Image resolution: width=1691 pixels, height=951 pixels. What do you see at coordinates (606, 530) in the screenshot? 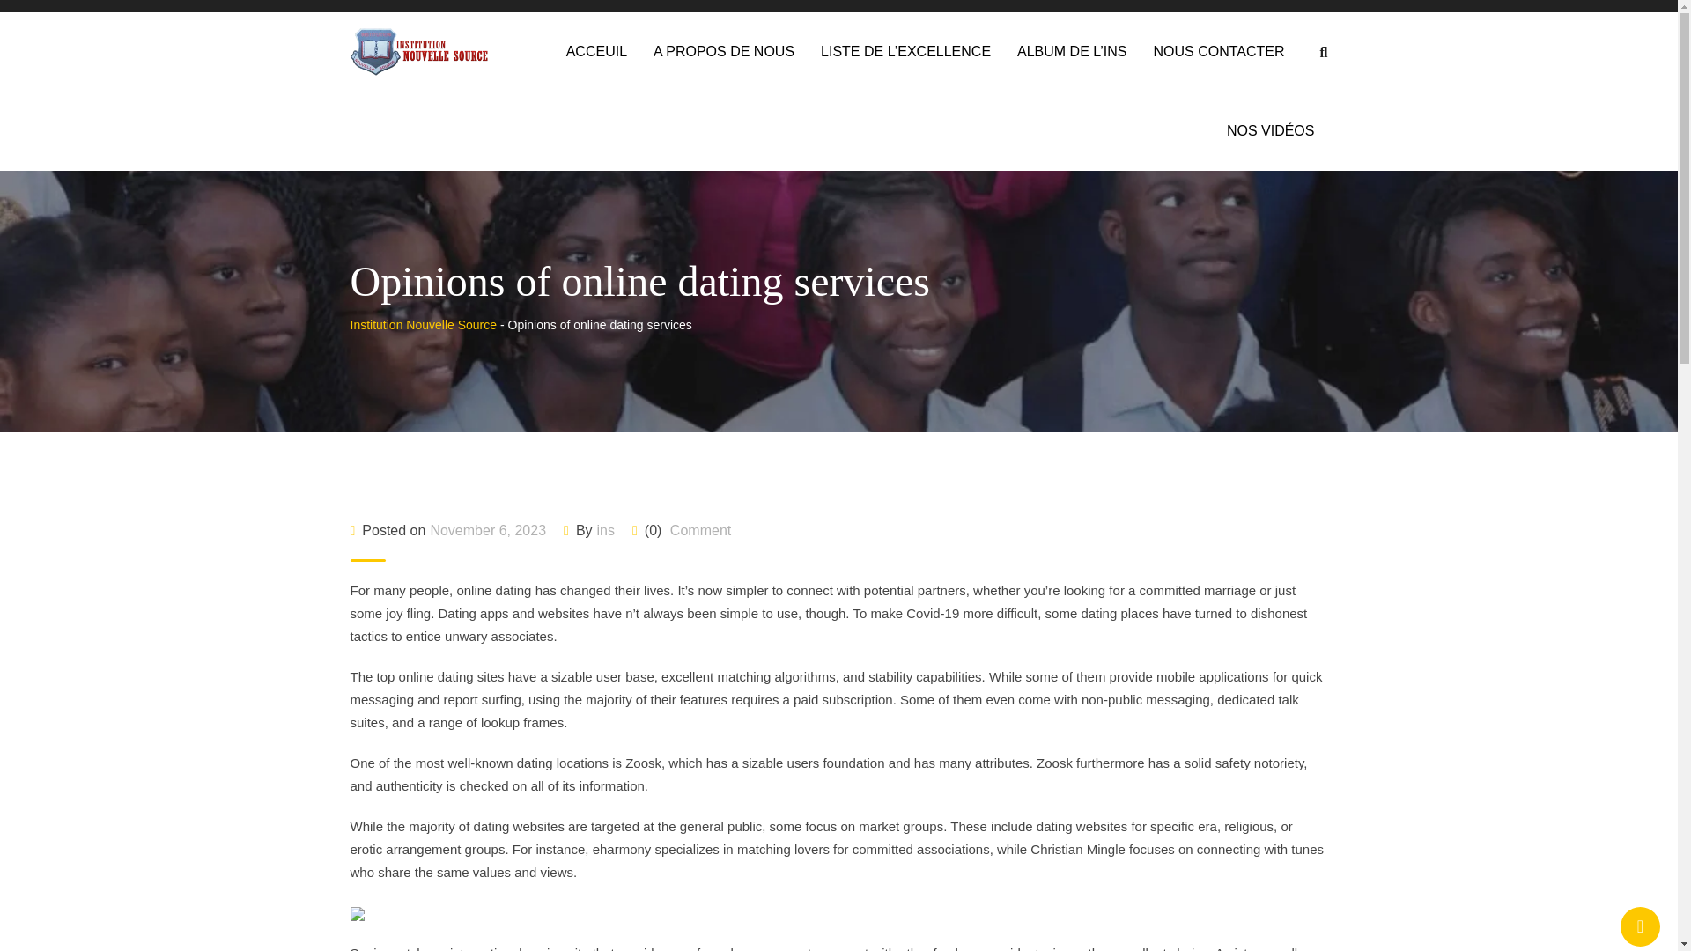
I see `Posts by ins` at bounding box center [606, 530].